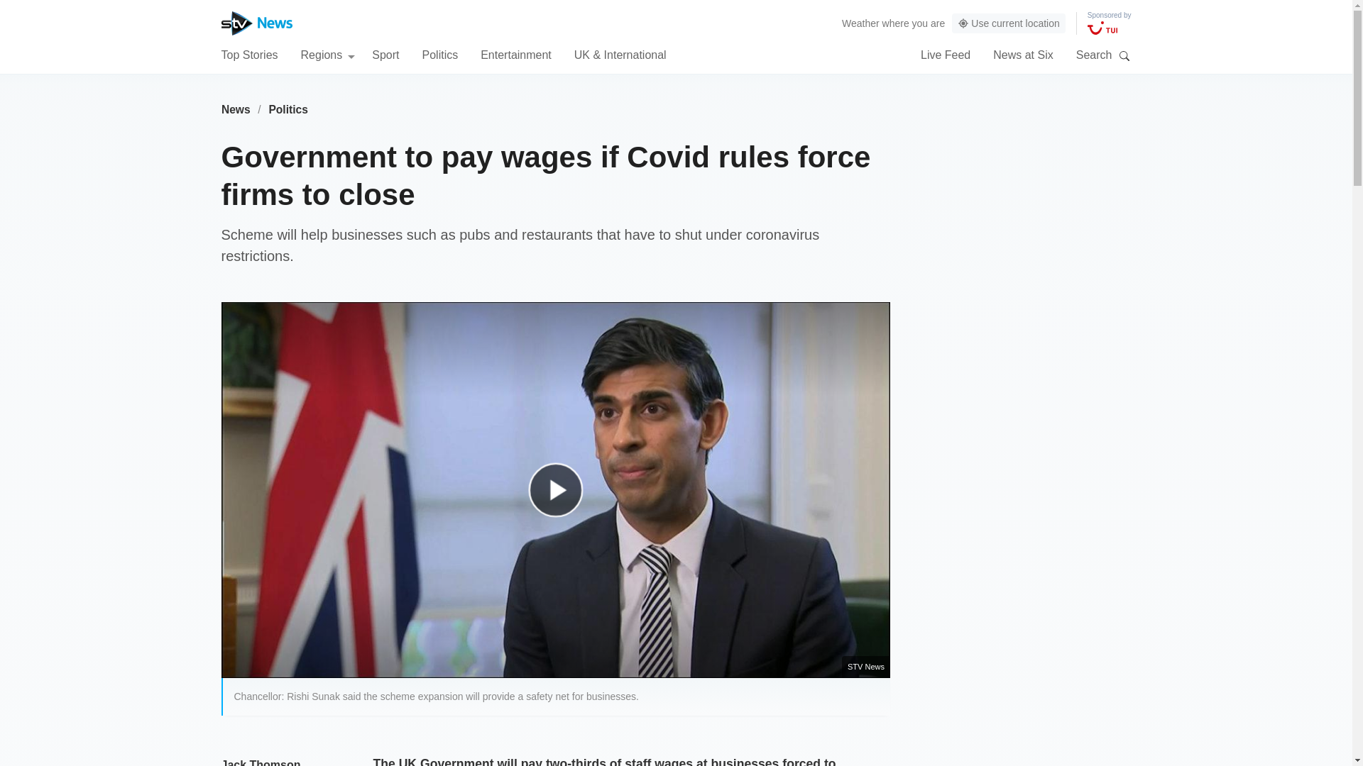 The image size is (1363, 766). I want to click on Politics, so click(439, 54).